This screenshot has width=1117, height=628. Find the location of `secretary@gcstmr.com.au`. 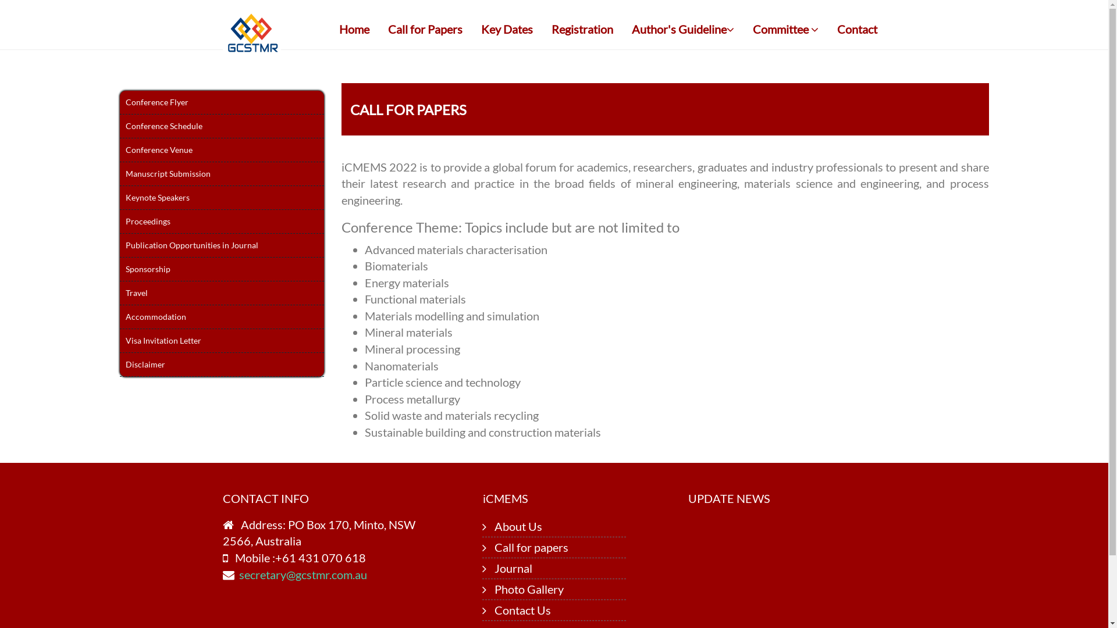

secretary@gcstmr.com.au is located at coordinates (303, 575).